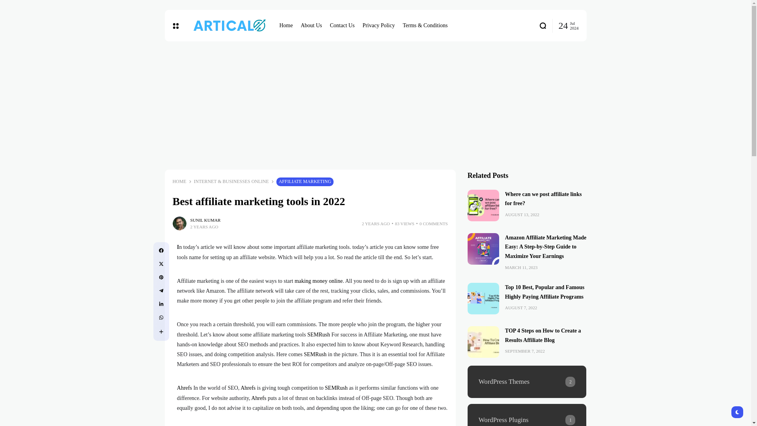 This screenshot has height=426, width=757. Describe the element at coordinates (205, 220) in the screenshot. I see `SUNIL KUMAR` at that location.